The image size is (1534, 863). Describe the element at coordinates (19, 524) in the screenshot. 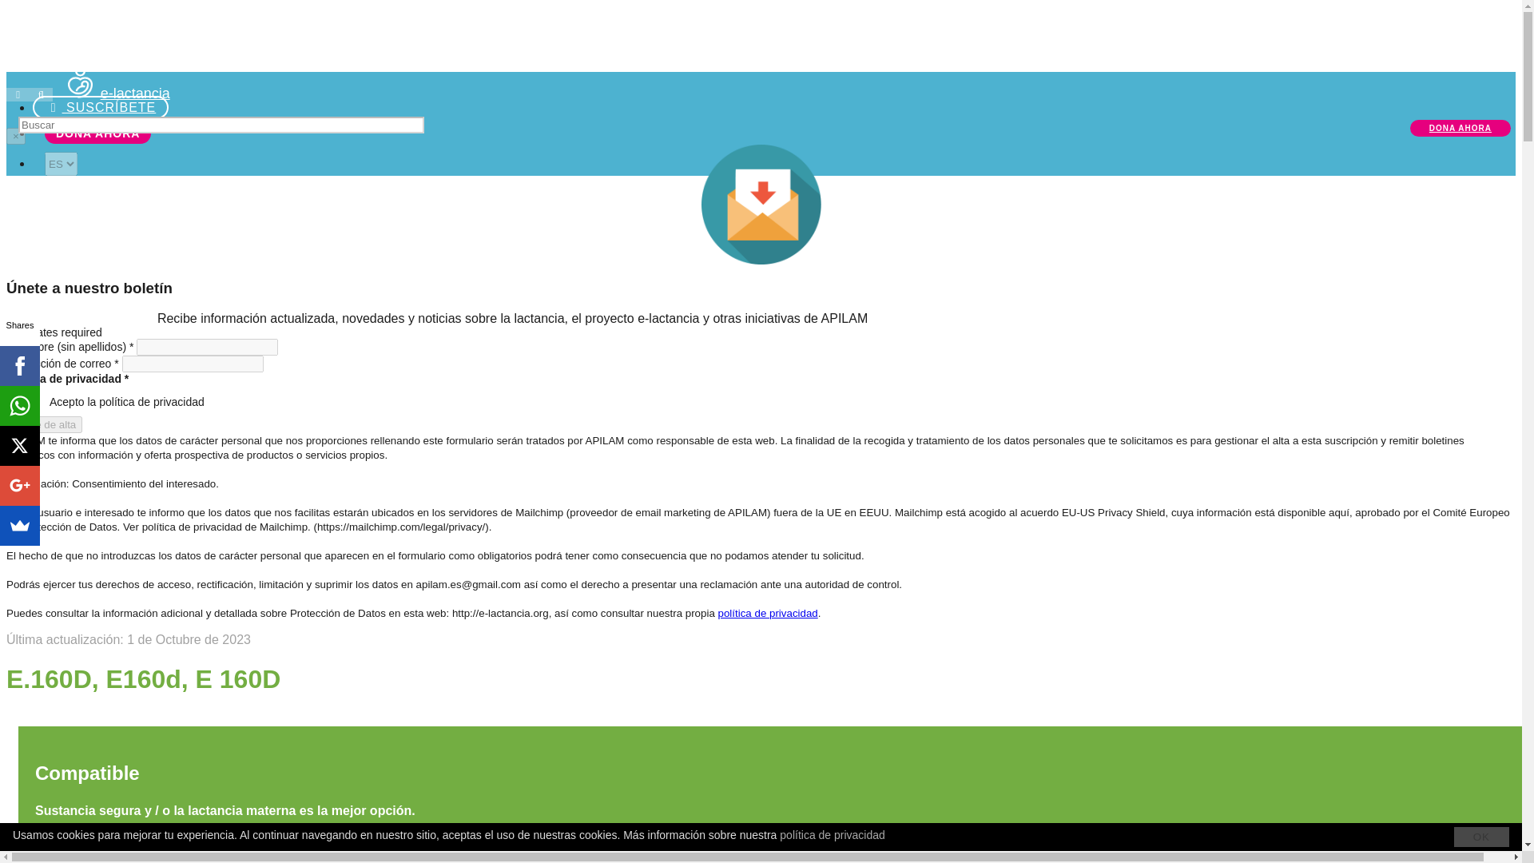

I see `SumoMe` at that location.